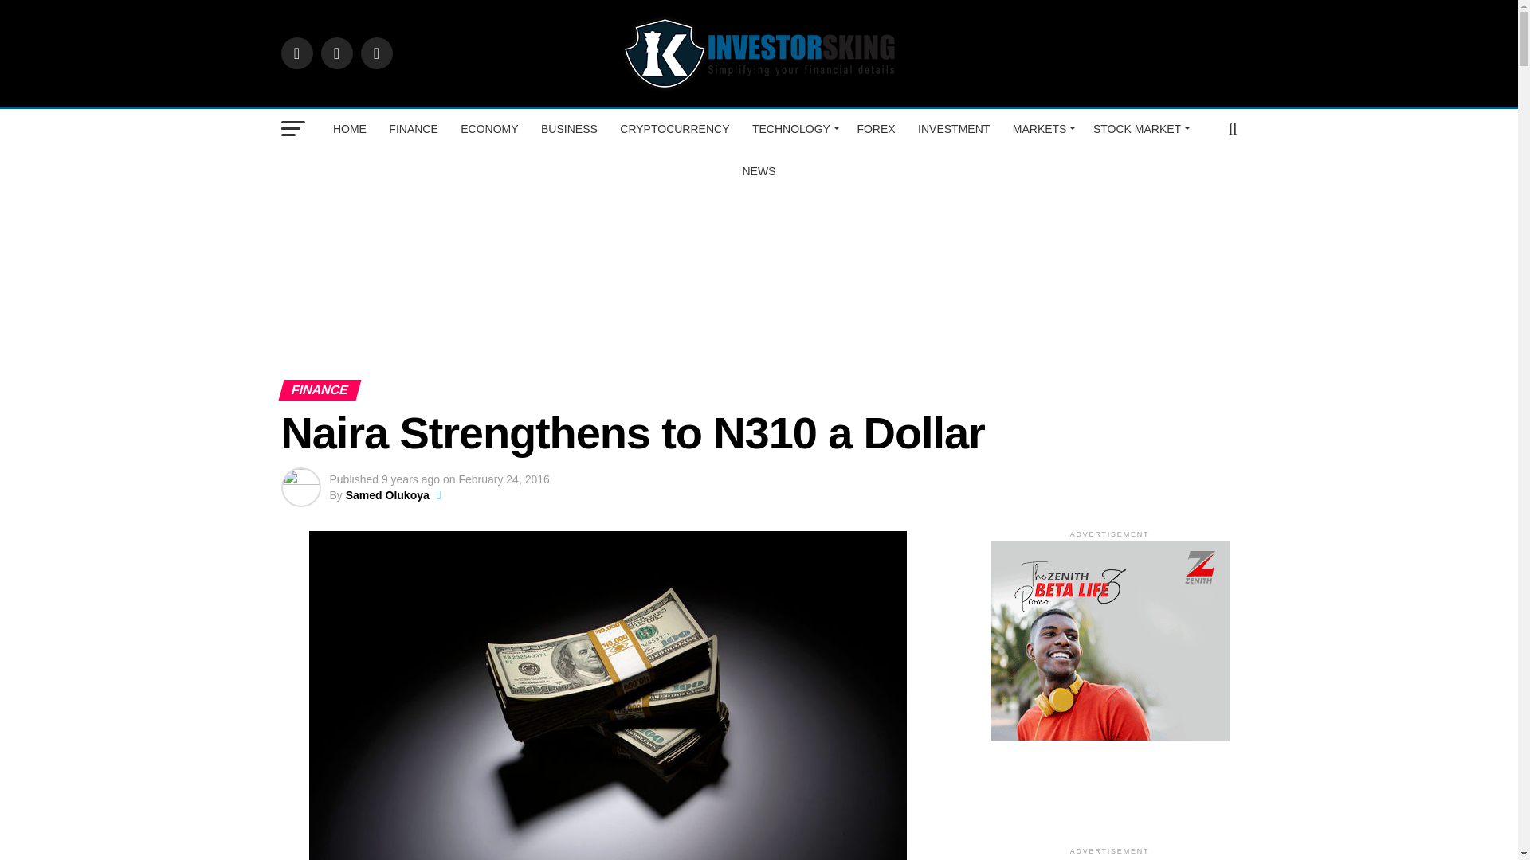 The image size is (1530, 860). What do you see at coordinates (349, 129) in the screenshot?
I see `HOME` at bounding box center [349, 129].